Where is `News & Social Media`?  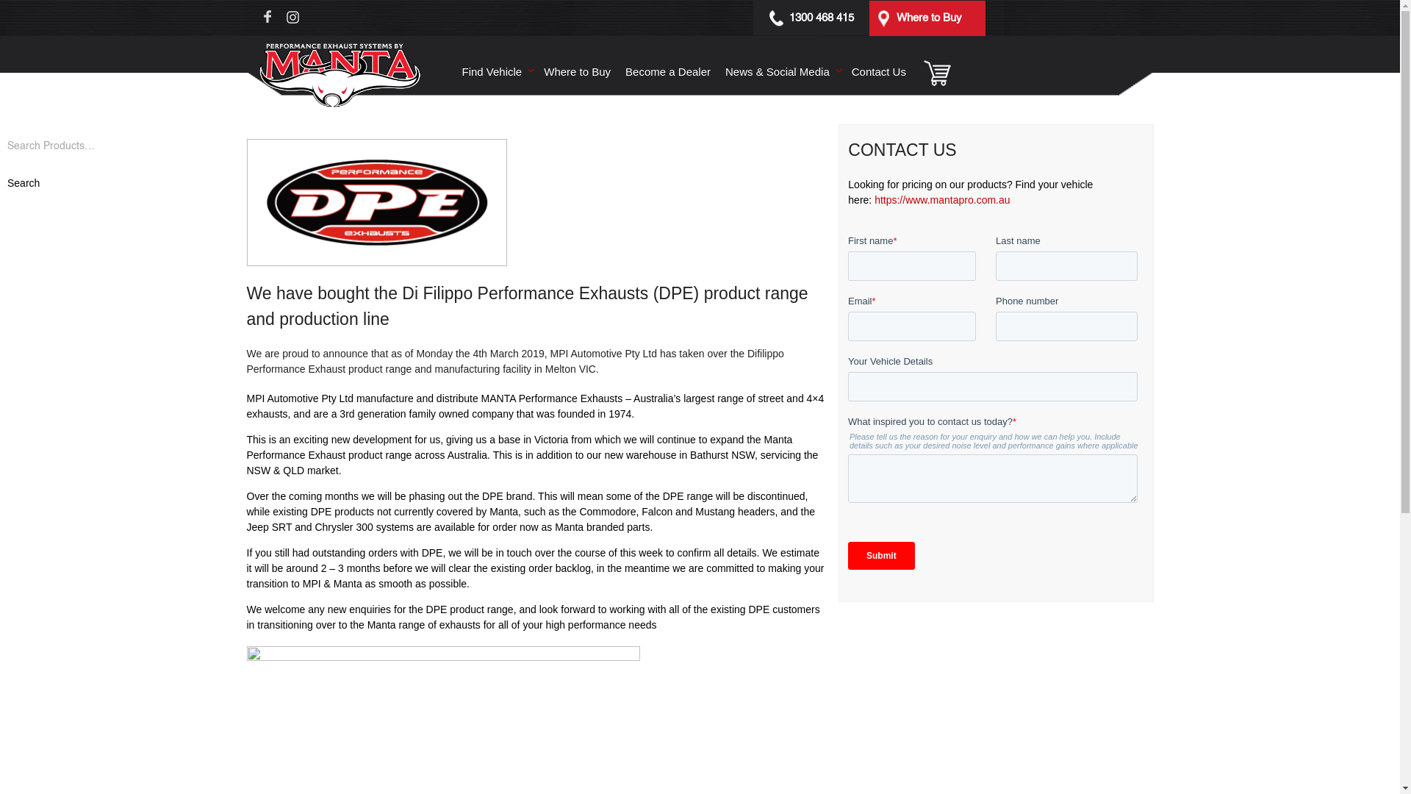
News & Social Media is located at coordinates (781, 71).